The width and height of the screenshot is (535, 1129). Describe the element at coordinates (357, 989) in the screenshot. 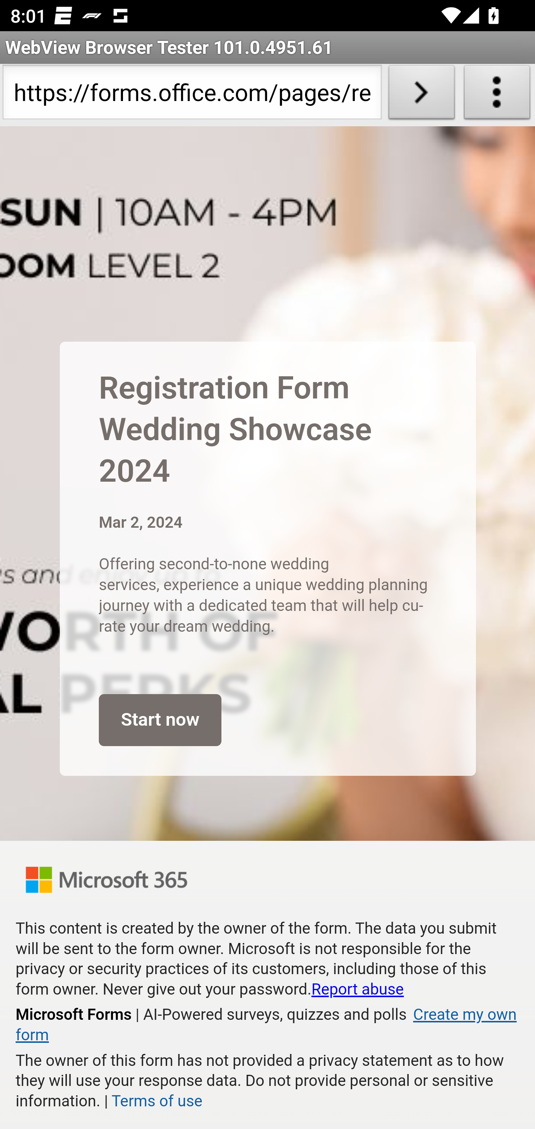

I see `Report abuse` at that location.